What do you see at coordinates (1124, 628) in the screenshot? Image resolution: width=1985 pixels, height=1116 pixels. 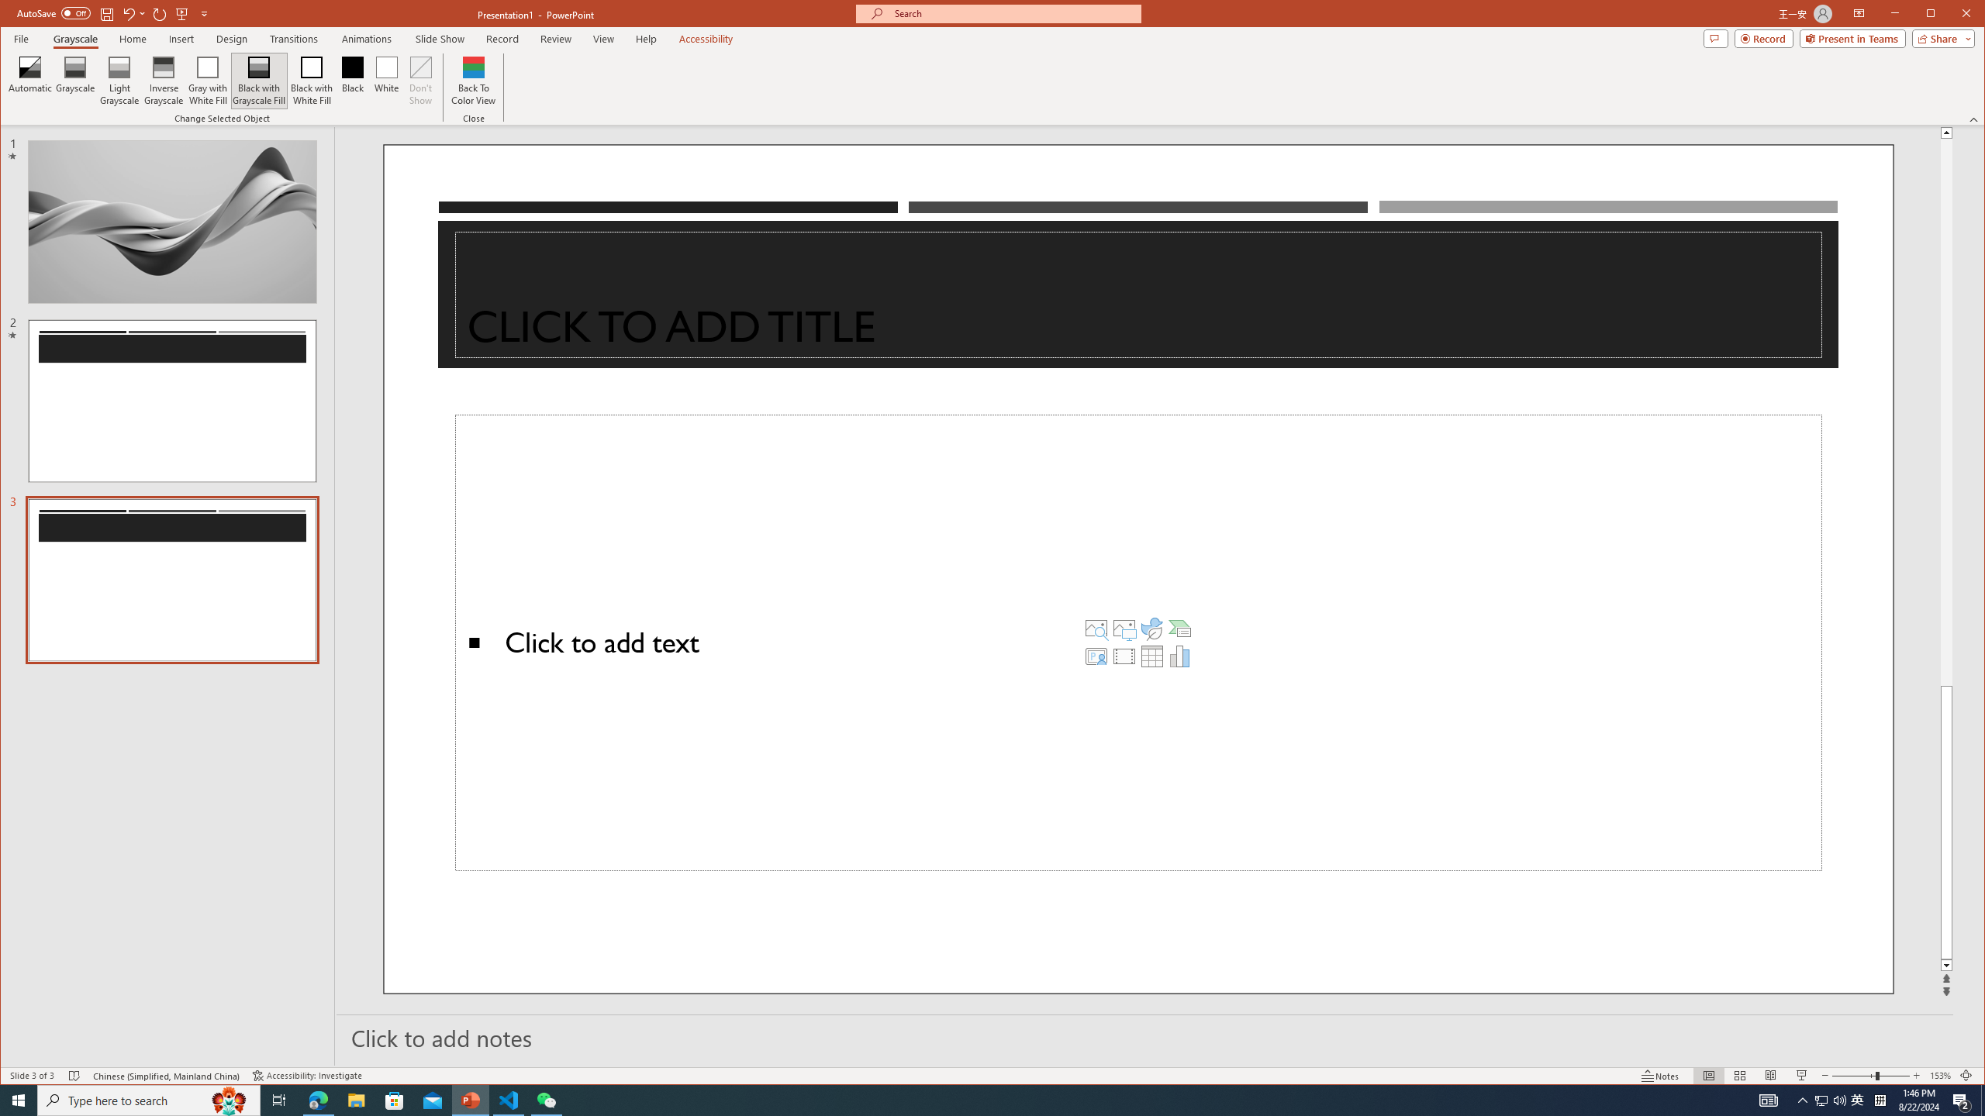 I see `Pictures` at bounding box center [1124, 628].